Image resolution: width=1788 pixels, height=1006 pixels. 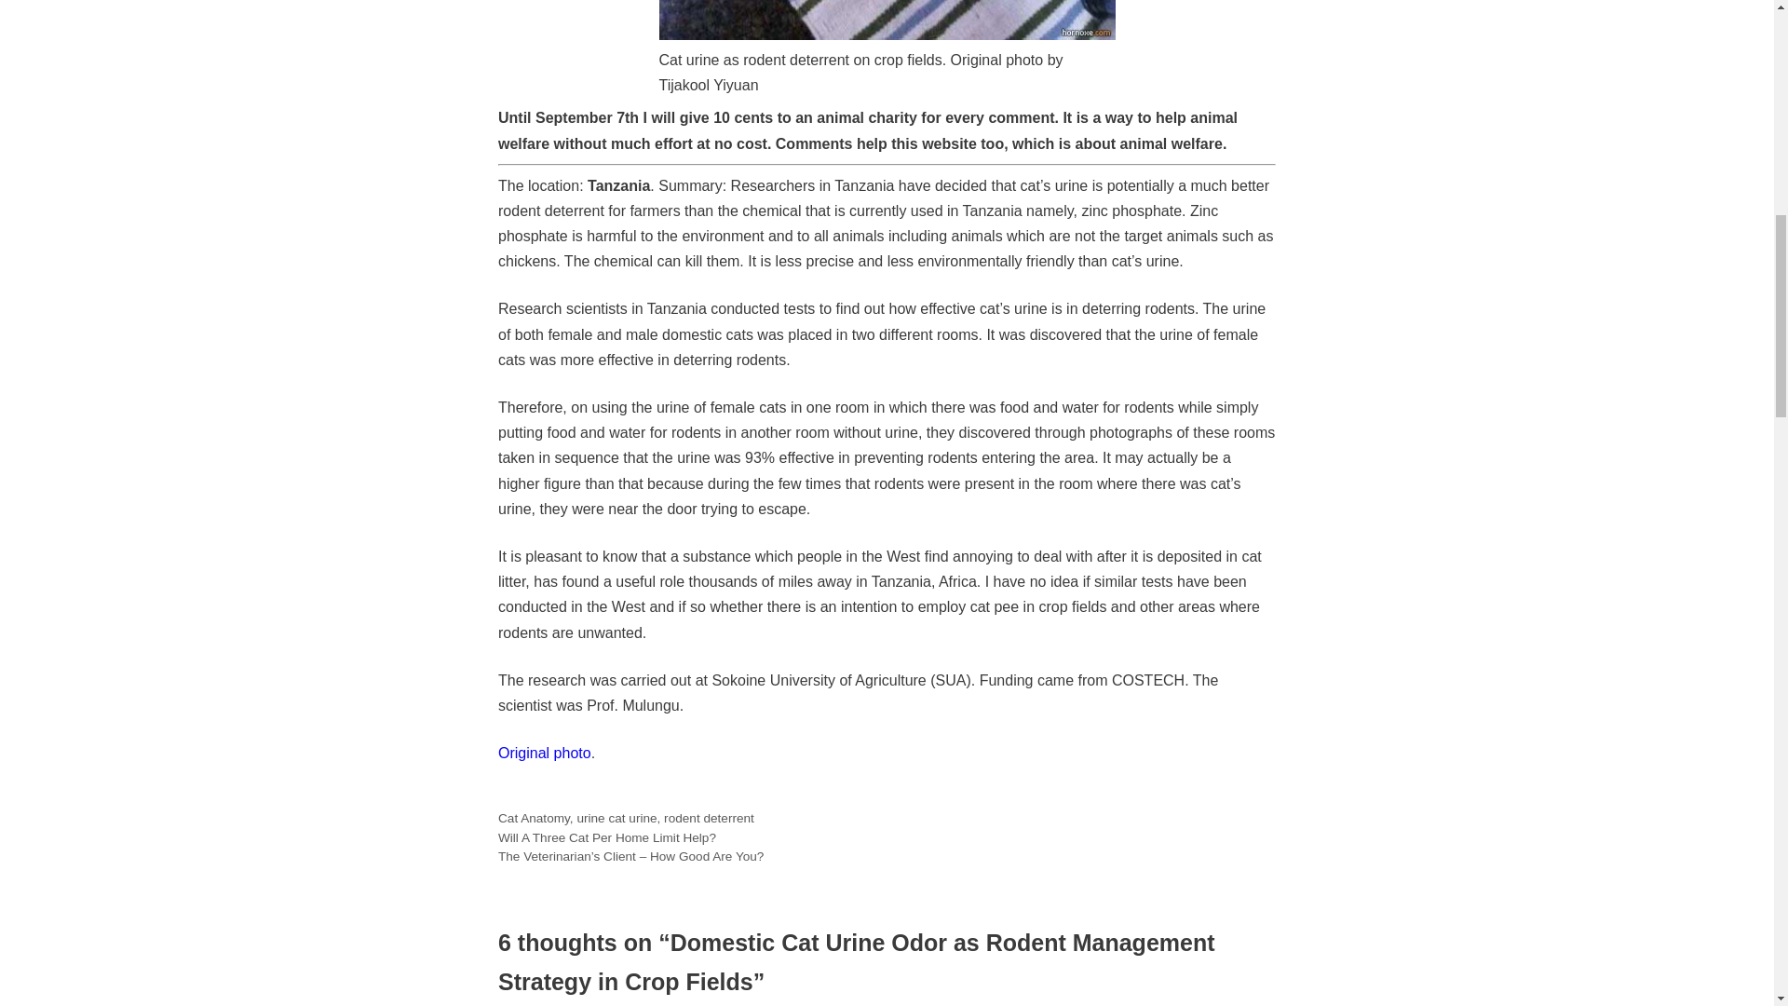 I want to click on Original photo, so click(x=545, y=753).